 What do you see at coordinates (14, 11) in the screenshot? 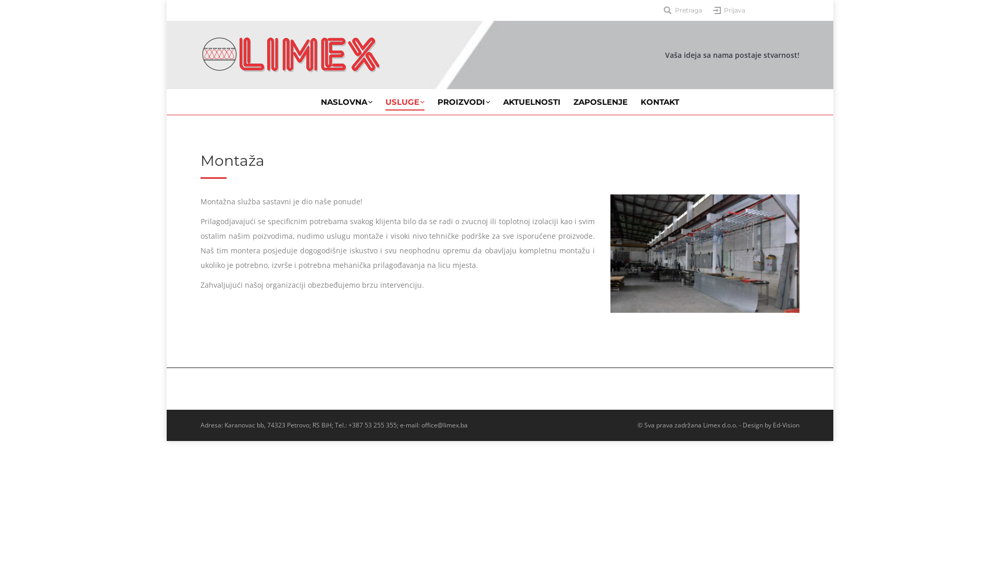
I see `Go!` at bounding box center [14, 11].